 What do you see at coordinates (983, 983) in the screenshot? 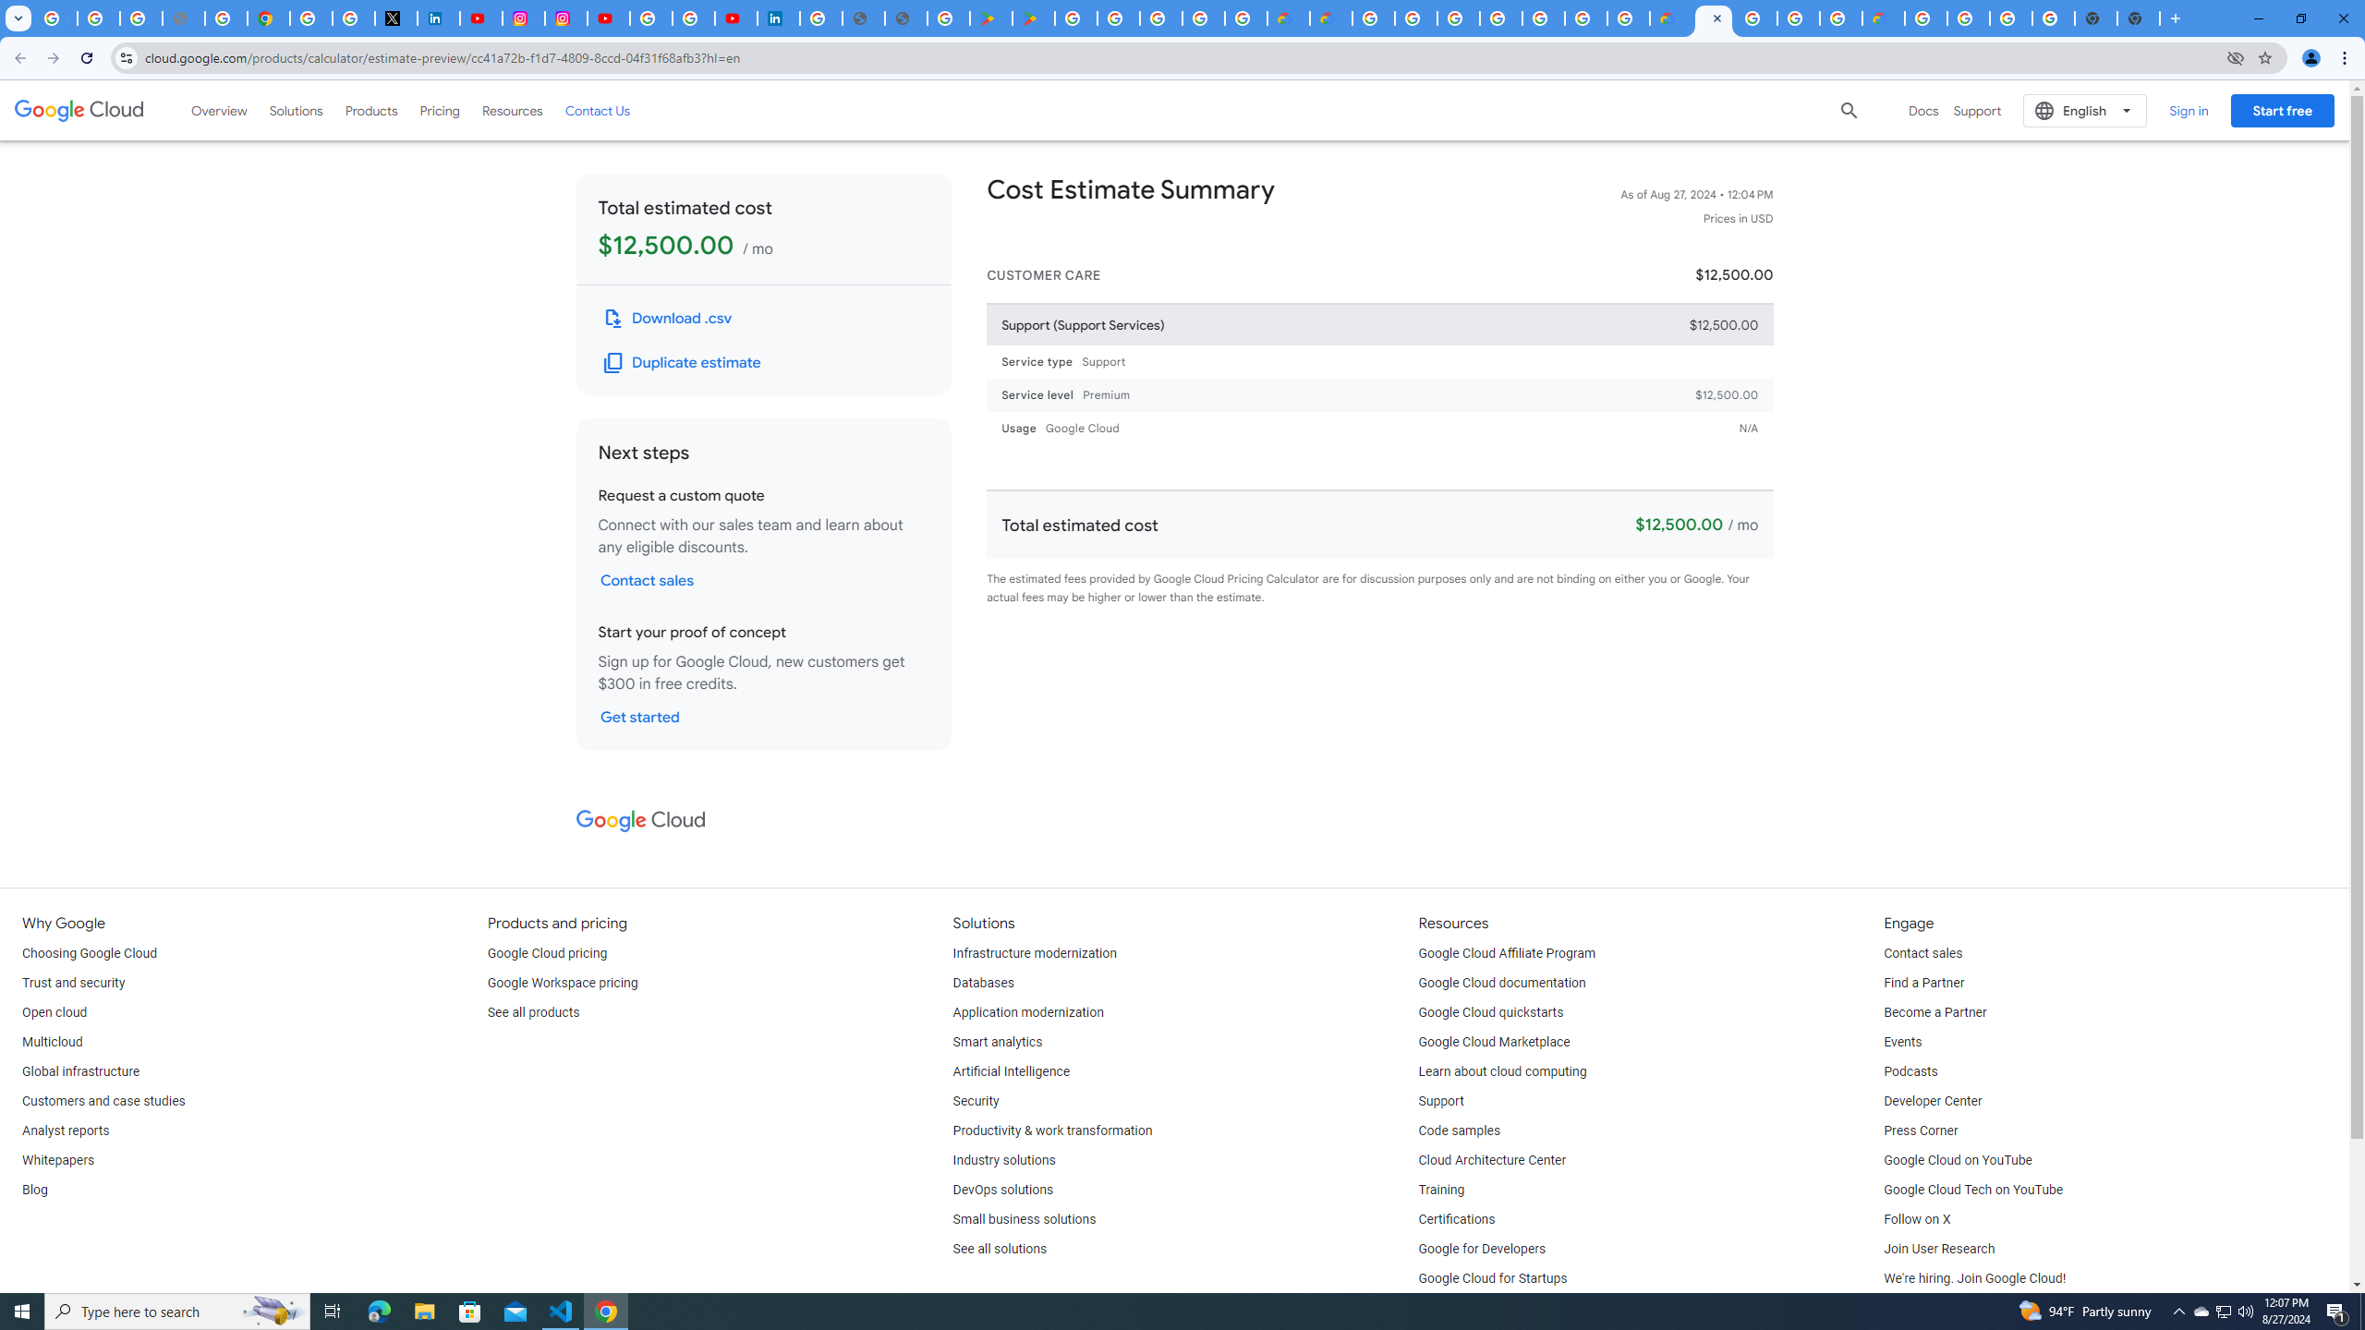
I see `Databases` at bounding box center [983, 983].